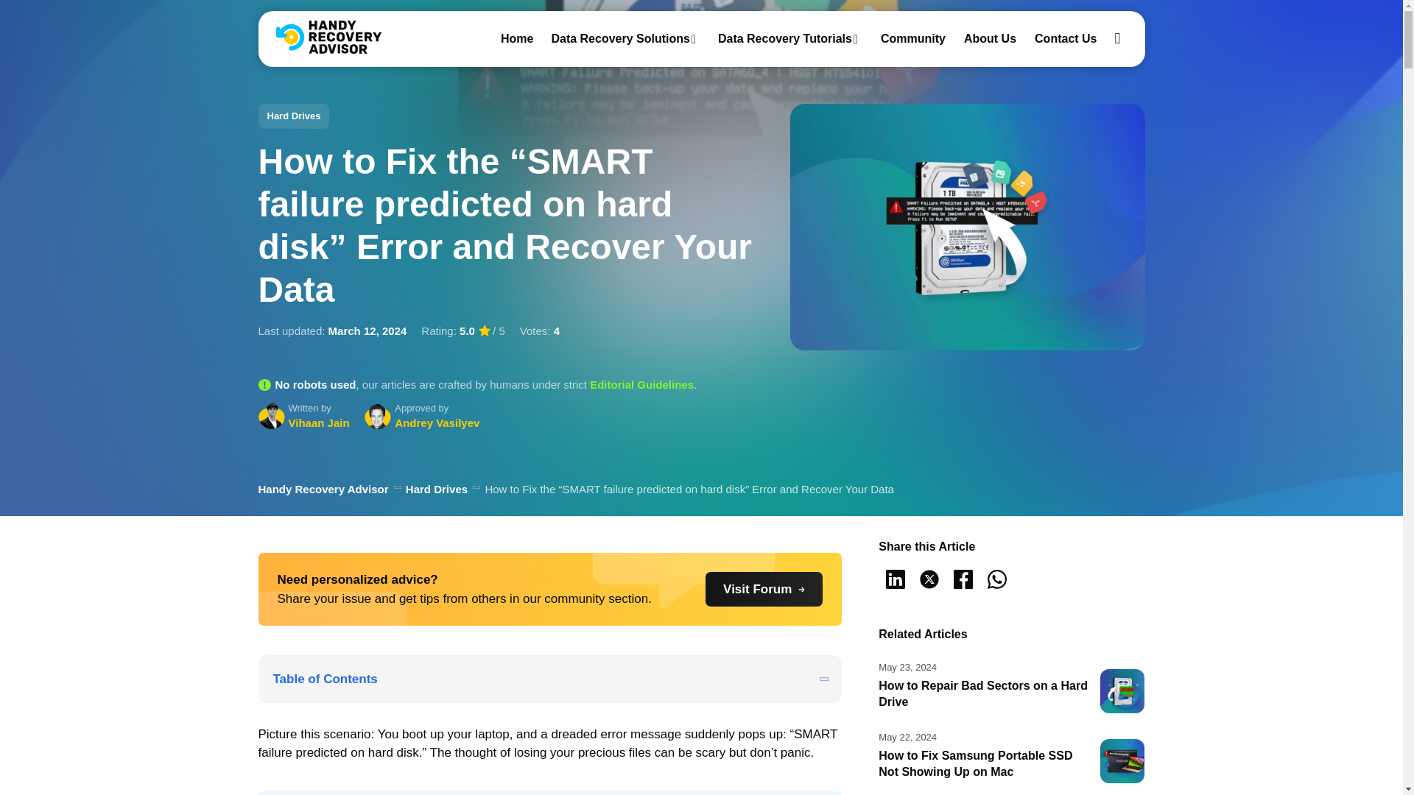 This screenshot has height=795, width=1414. I want to click on Vihaan Jain, so click(272, 415).